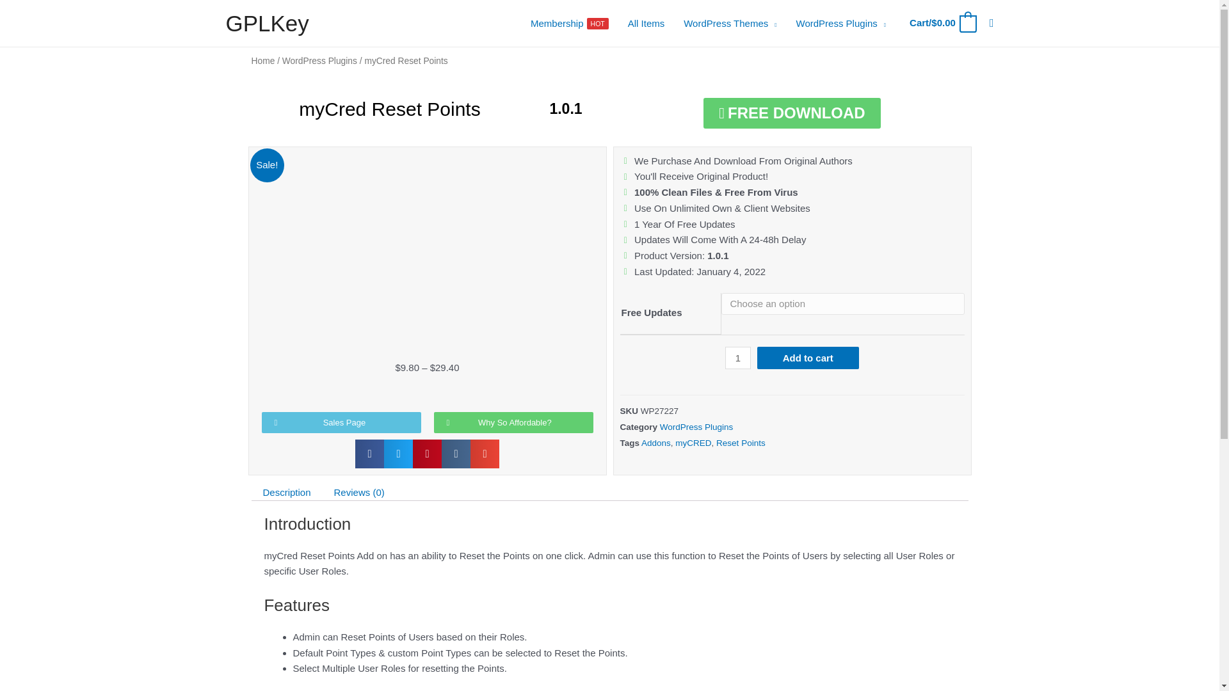 This screenshot has width=1229, height=691. Describe the element at coordinates (647, 24) in the screenshot. I see `All Items` at that location.